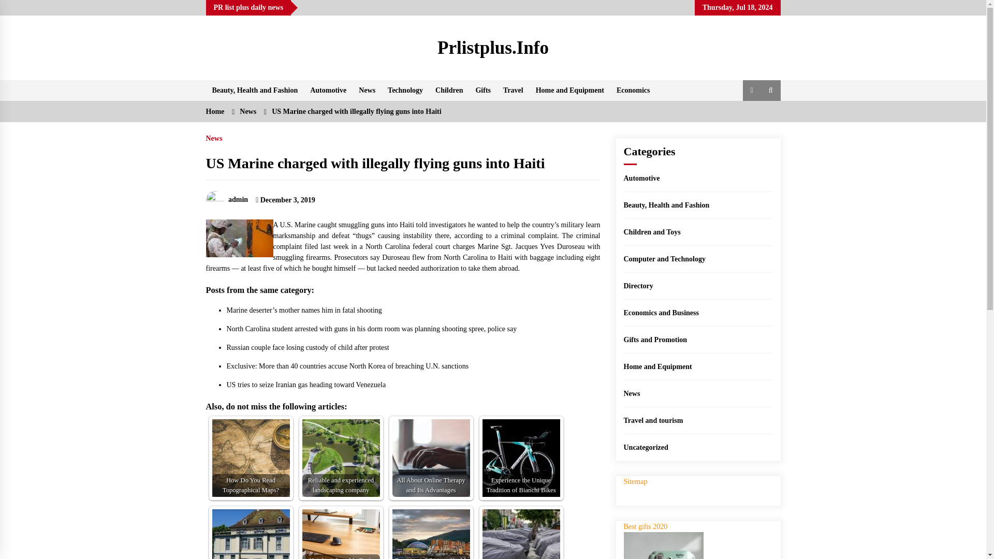  I want to click on Home and Equipment, so click(569, 91).